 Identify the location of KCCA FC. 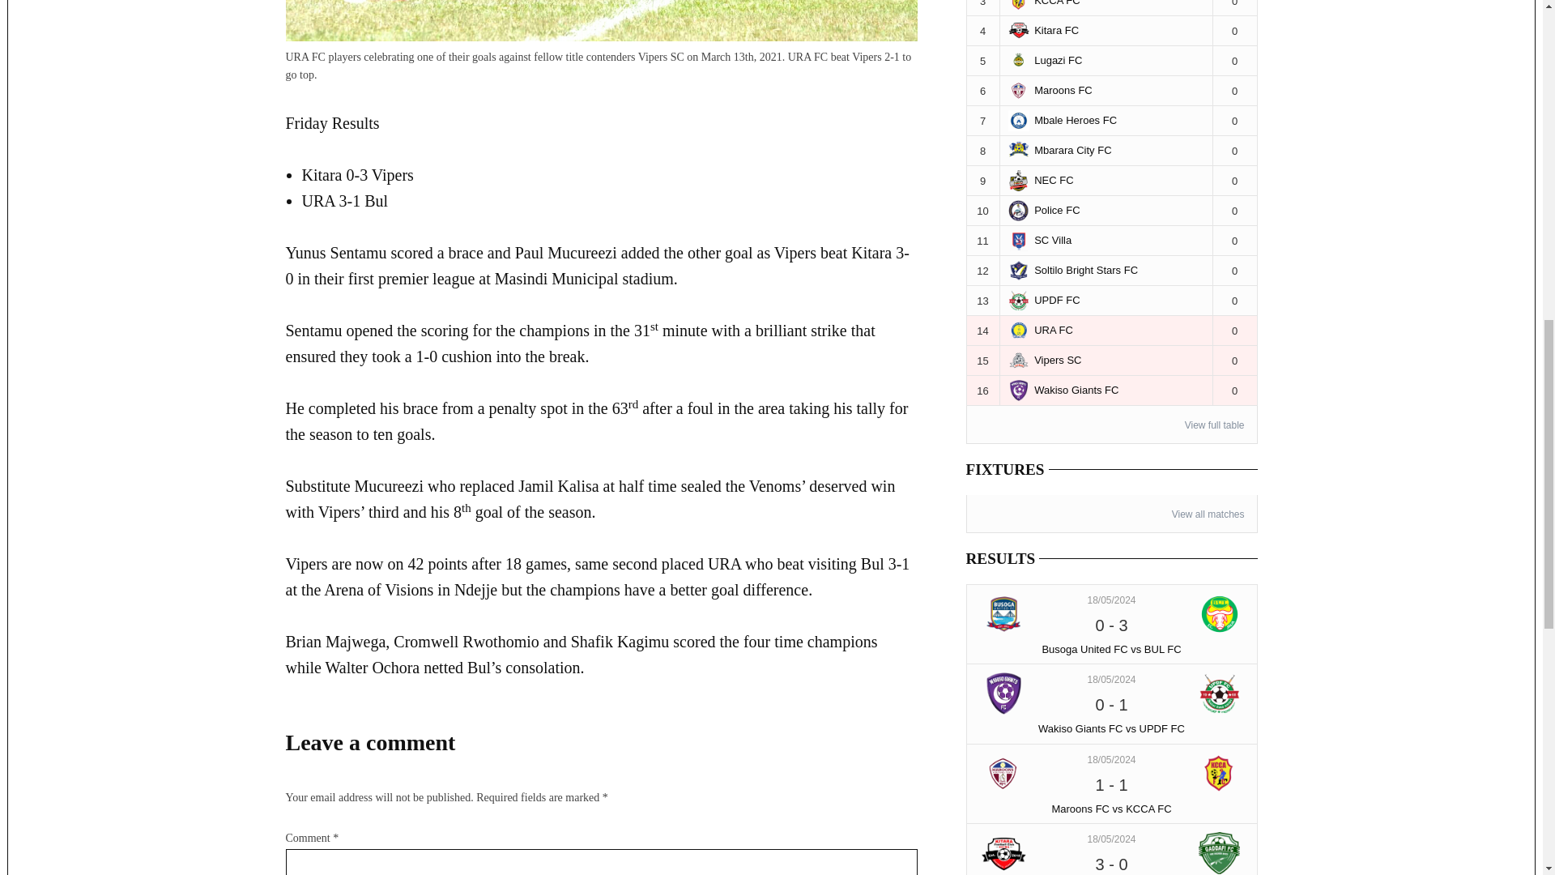
(1220, 773).